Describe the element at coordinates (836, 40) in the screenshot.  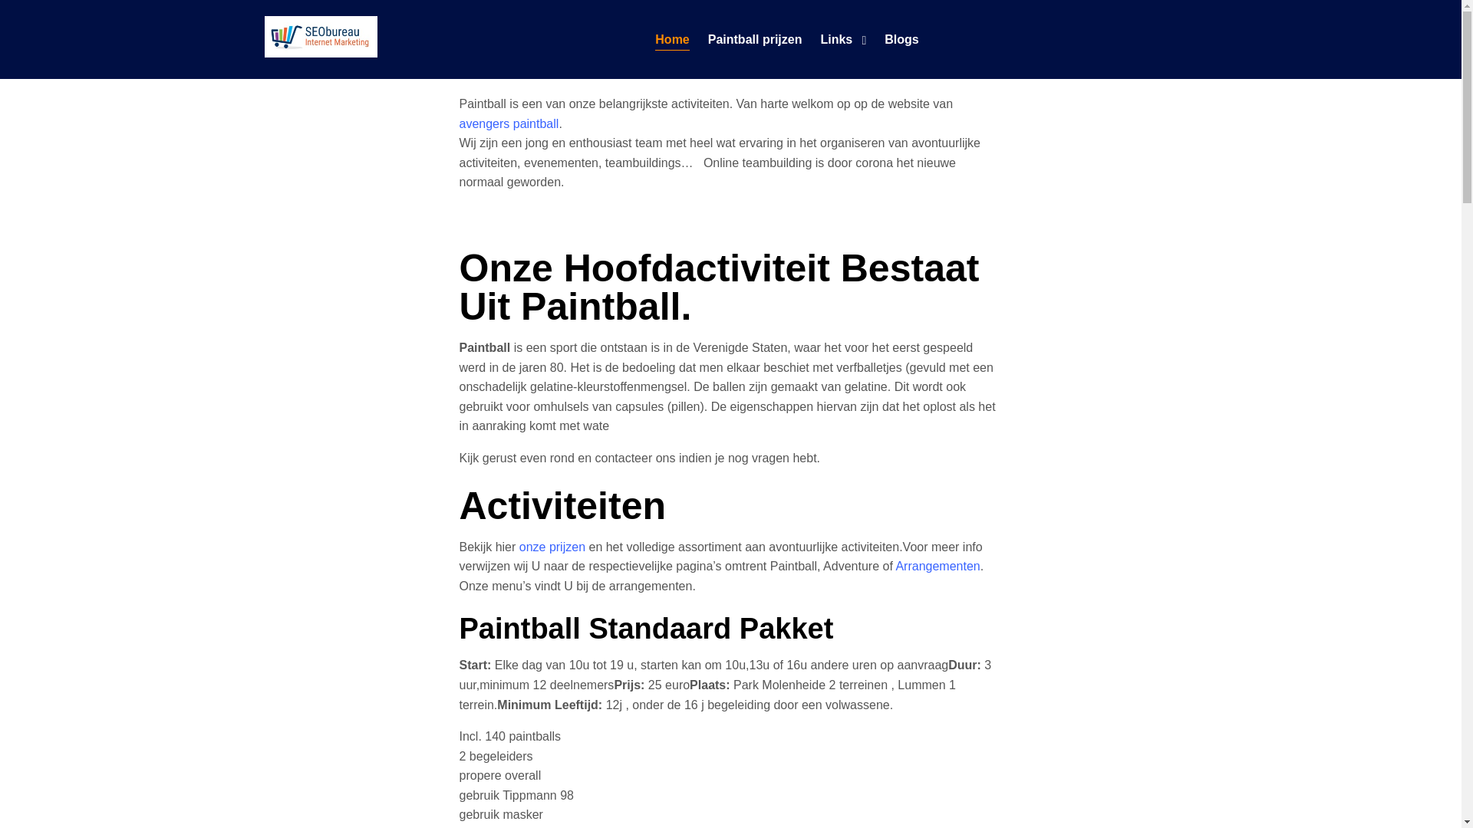
I see `Links` at that location.